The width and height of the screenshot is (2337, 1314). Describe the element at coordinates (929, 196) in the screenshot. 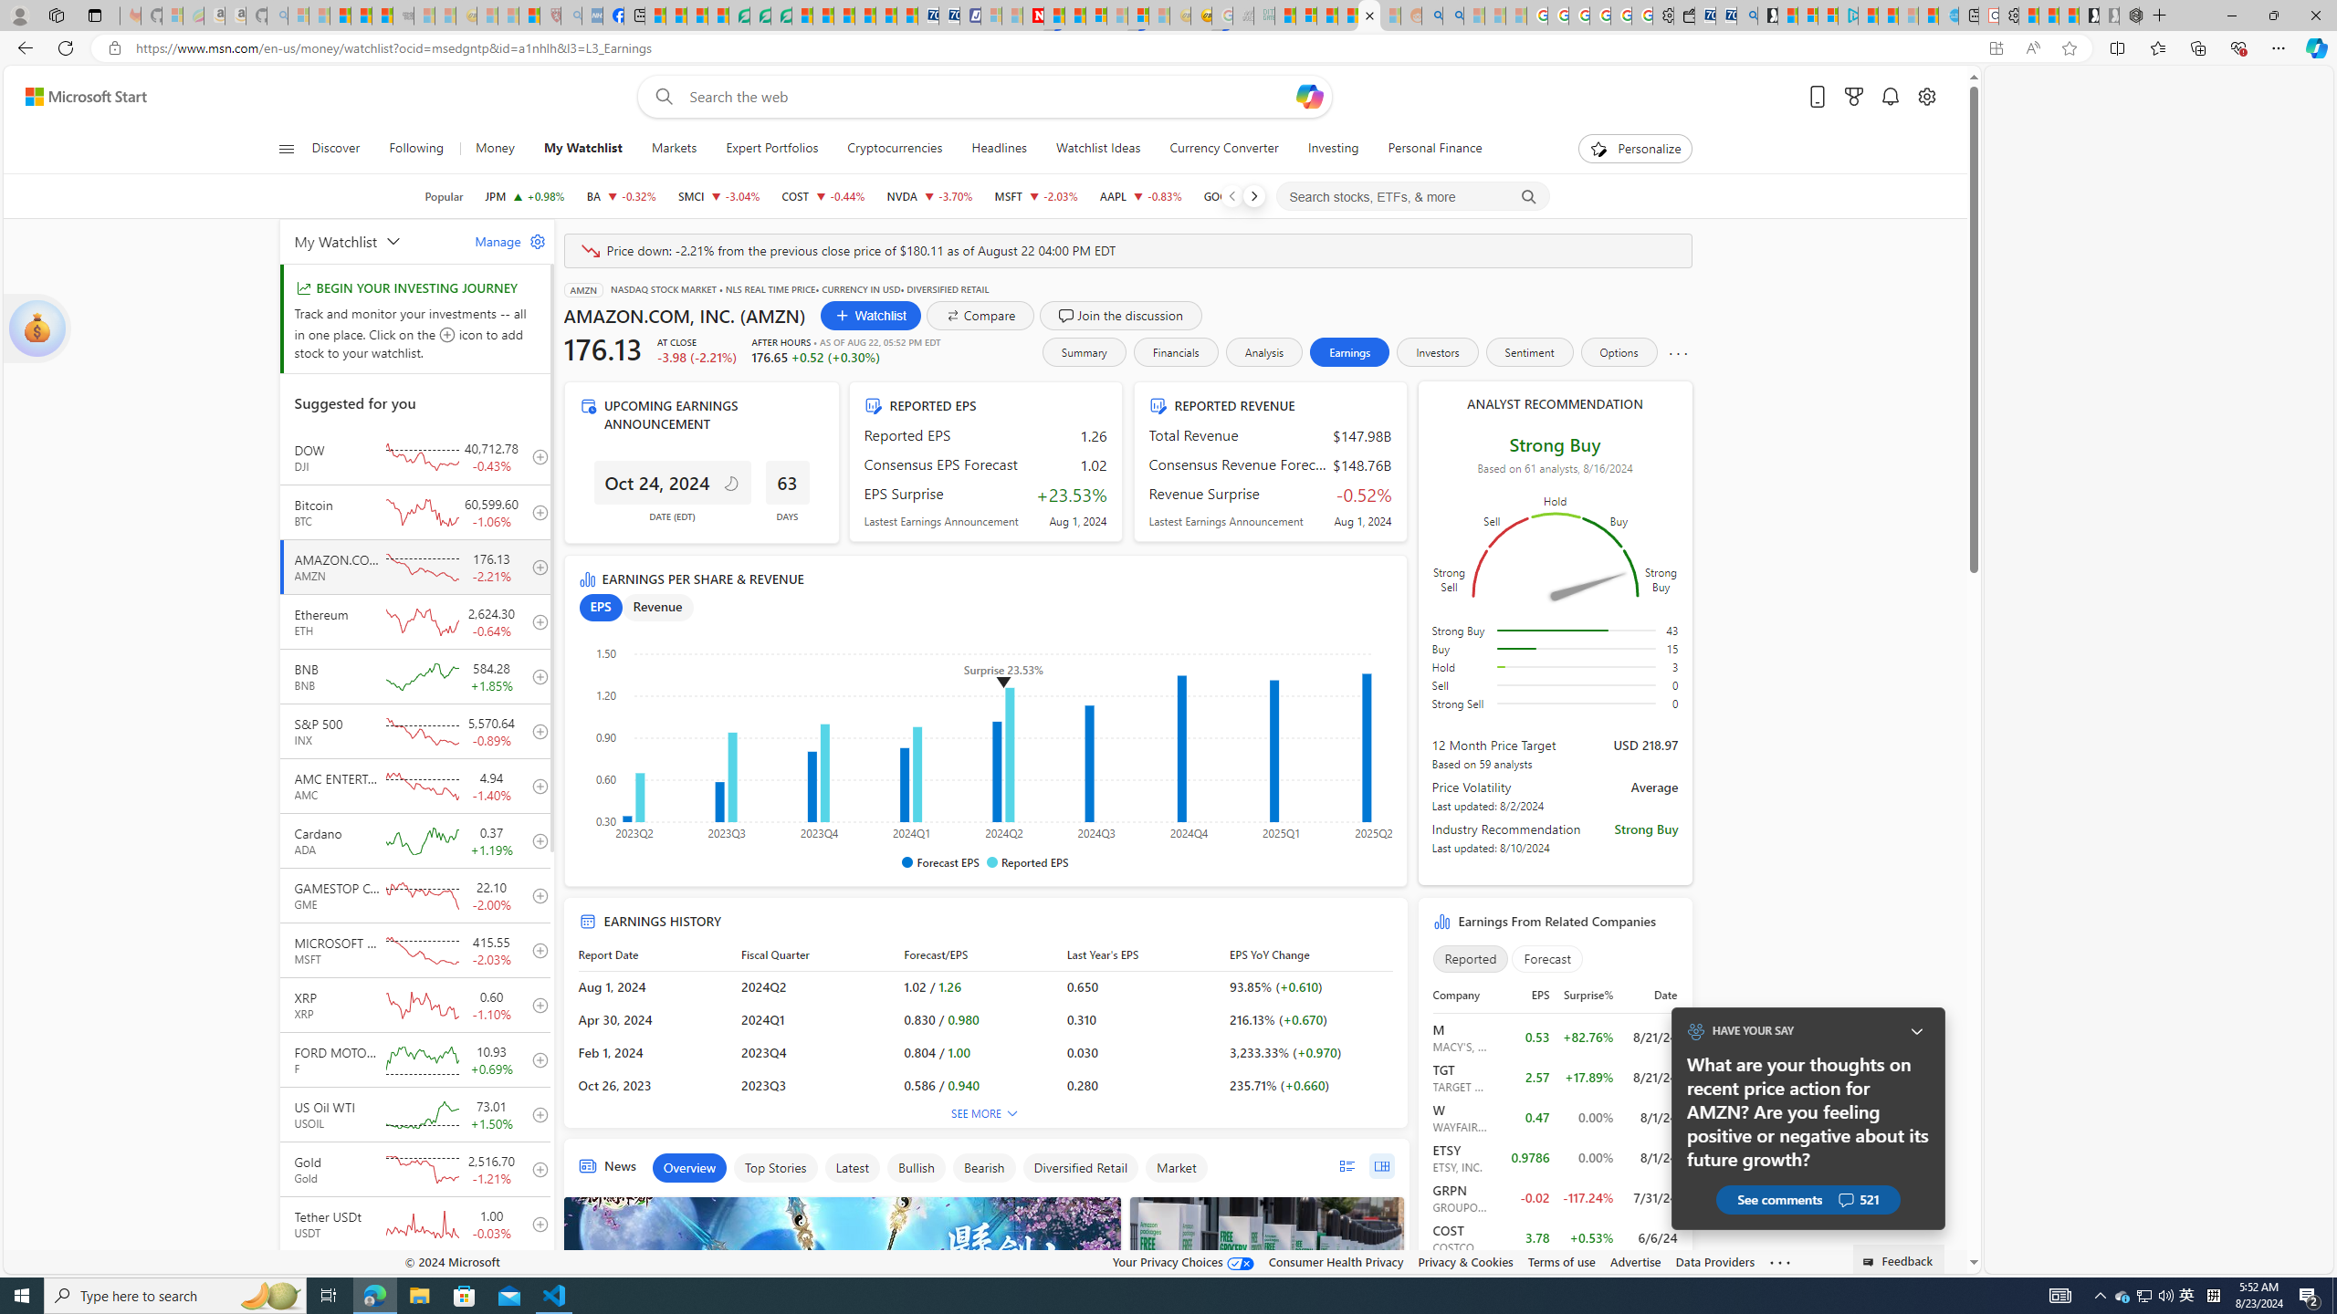

I see `NVDA NVIDIA CORPORATION decrease 123.74 -4.76 -3.70%` at that location.